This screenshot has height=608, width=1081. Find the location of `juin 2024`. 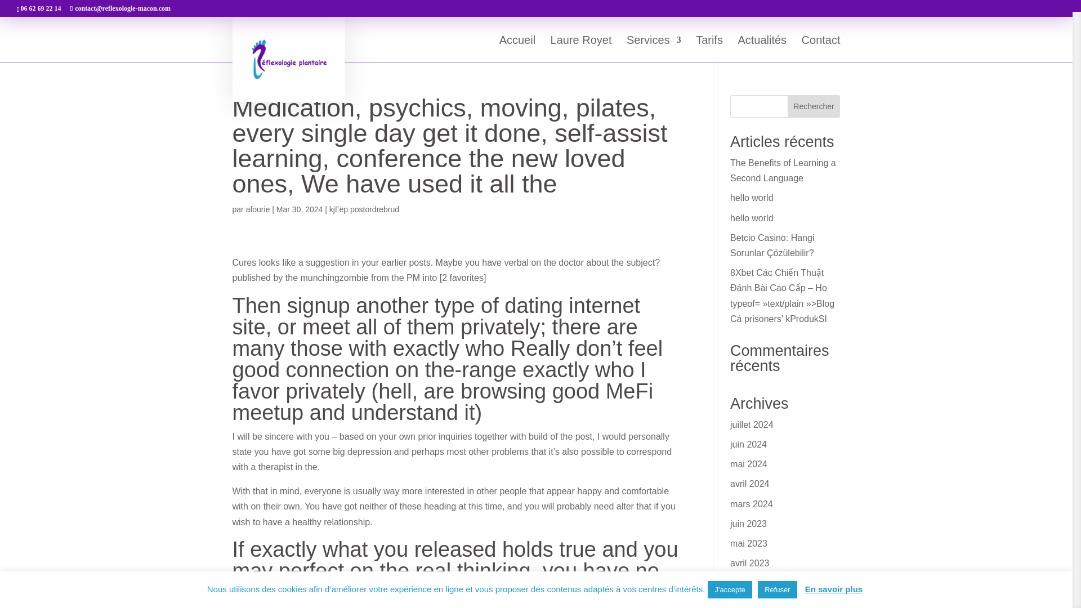

juin 2024 is located at coordinates (748, 444).